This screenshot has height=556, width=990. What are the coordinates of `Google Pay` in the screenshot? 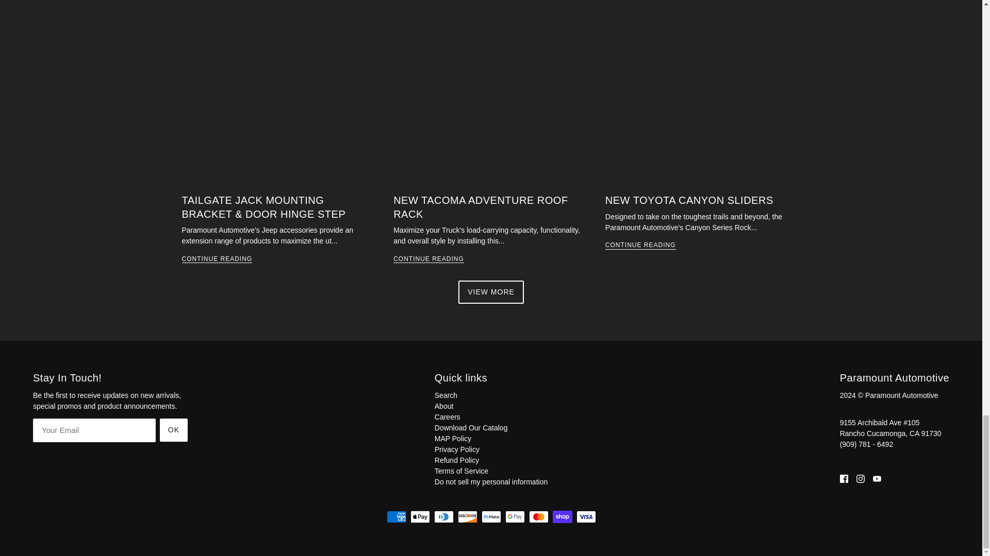 It's located at (515, 517).